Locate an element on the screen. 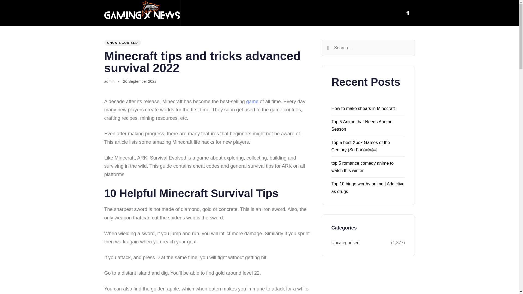 The height and width of the screenshot is (294, 523). Uncategorised is located at coordinates (361, 243).